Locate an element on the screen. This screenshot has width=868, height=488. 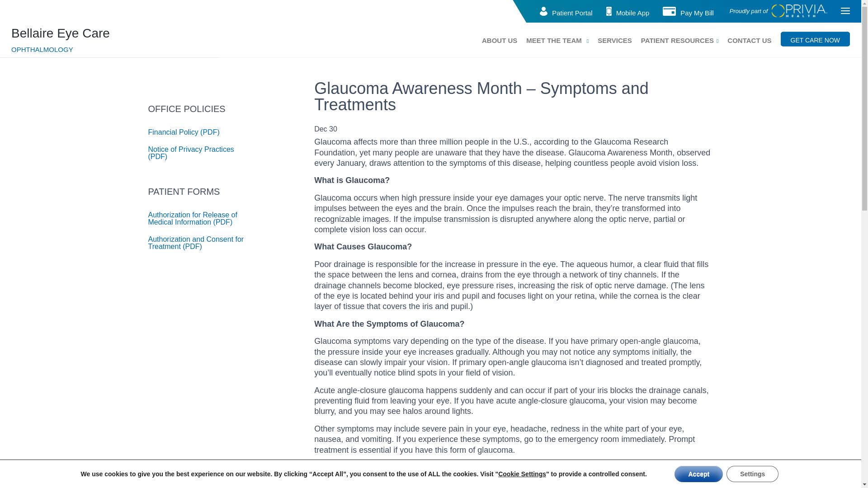
GET CARE NOW is located at coordinates (815, 39).